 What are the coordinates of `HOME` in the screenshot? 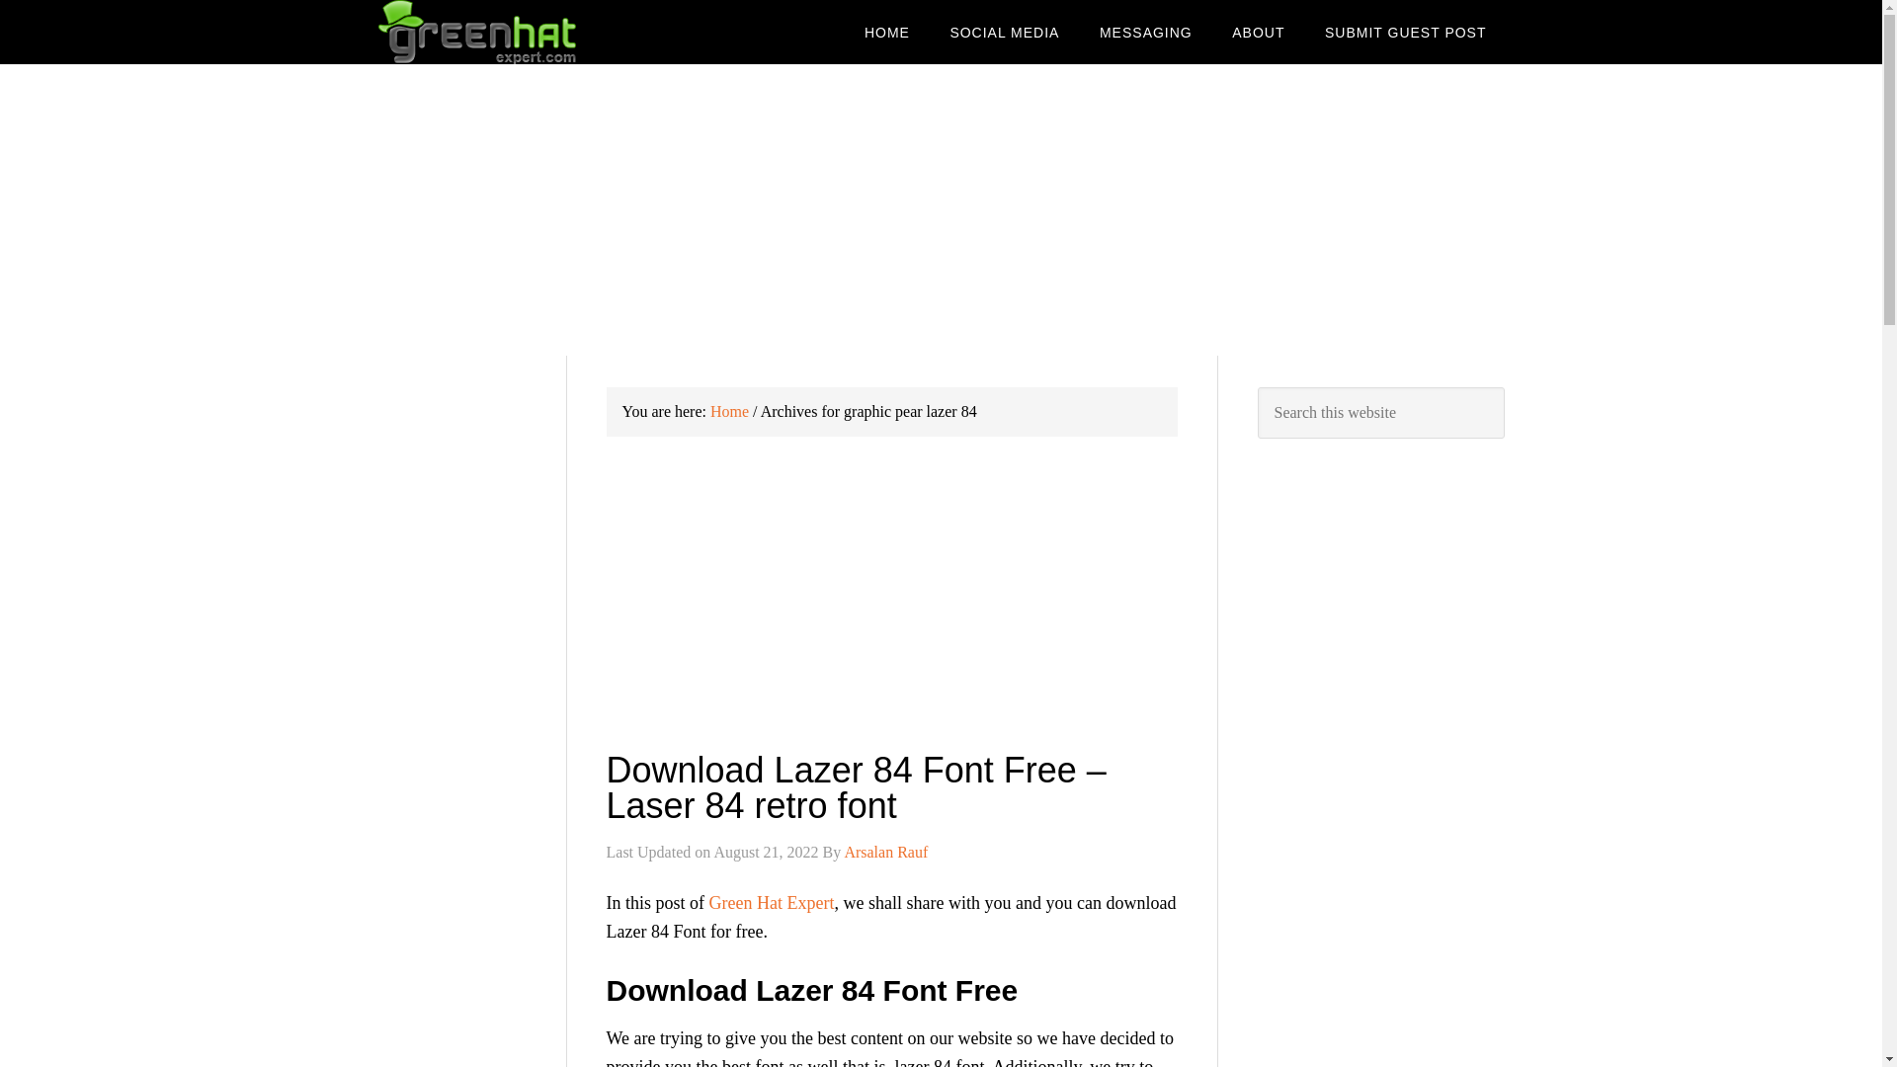 It's located at (886, 32).